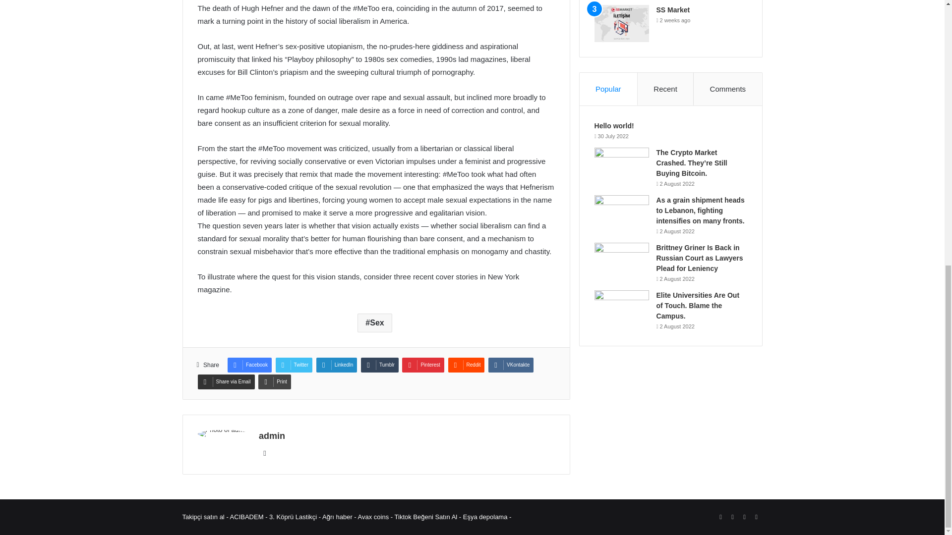 This screenshot has height=535, width=952. I want to click on VKontakte, so click(511, 365).